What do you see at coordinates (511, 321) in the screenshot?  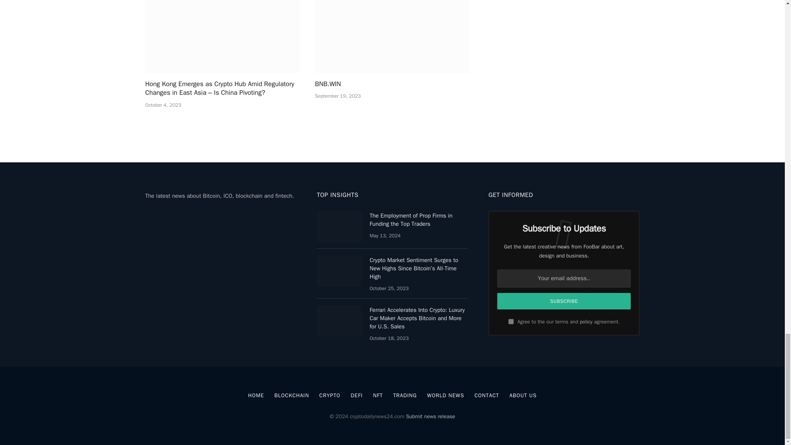 I see `on` at bounding box center [511, 321].